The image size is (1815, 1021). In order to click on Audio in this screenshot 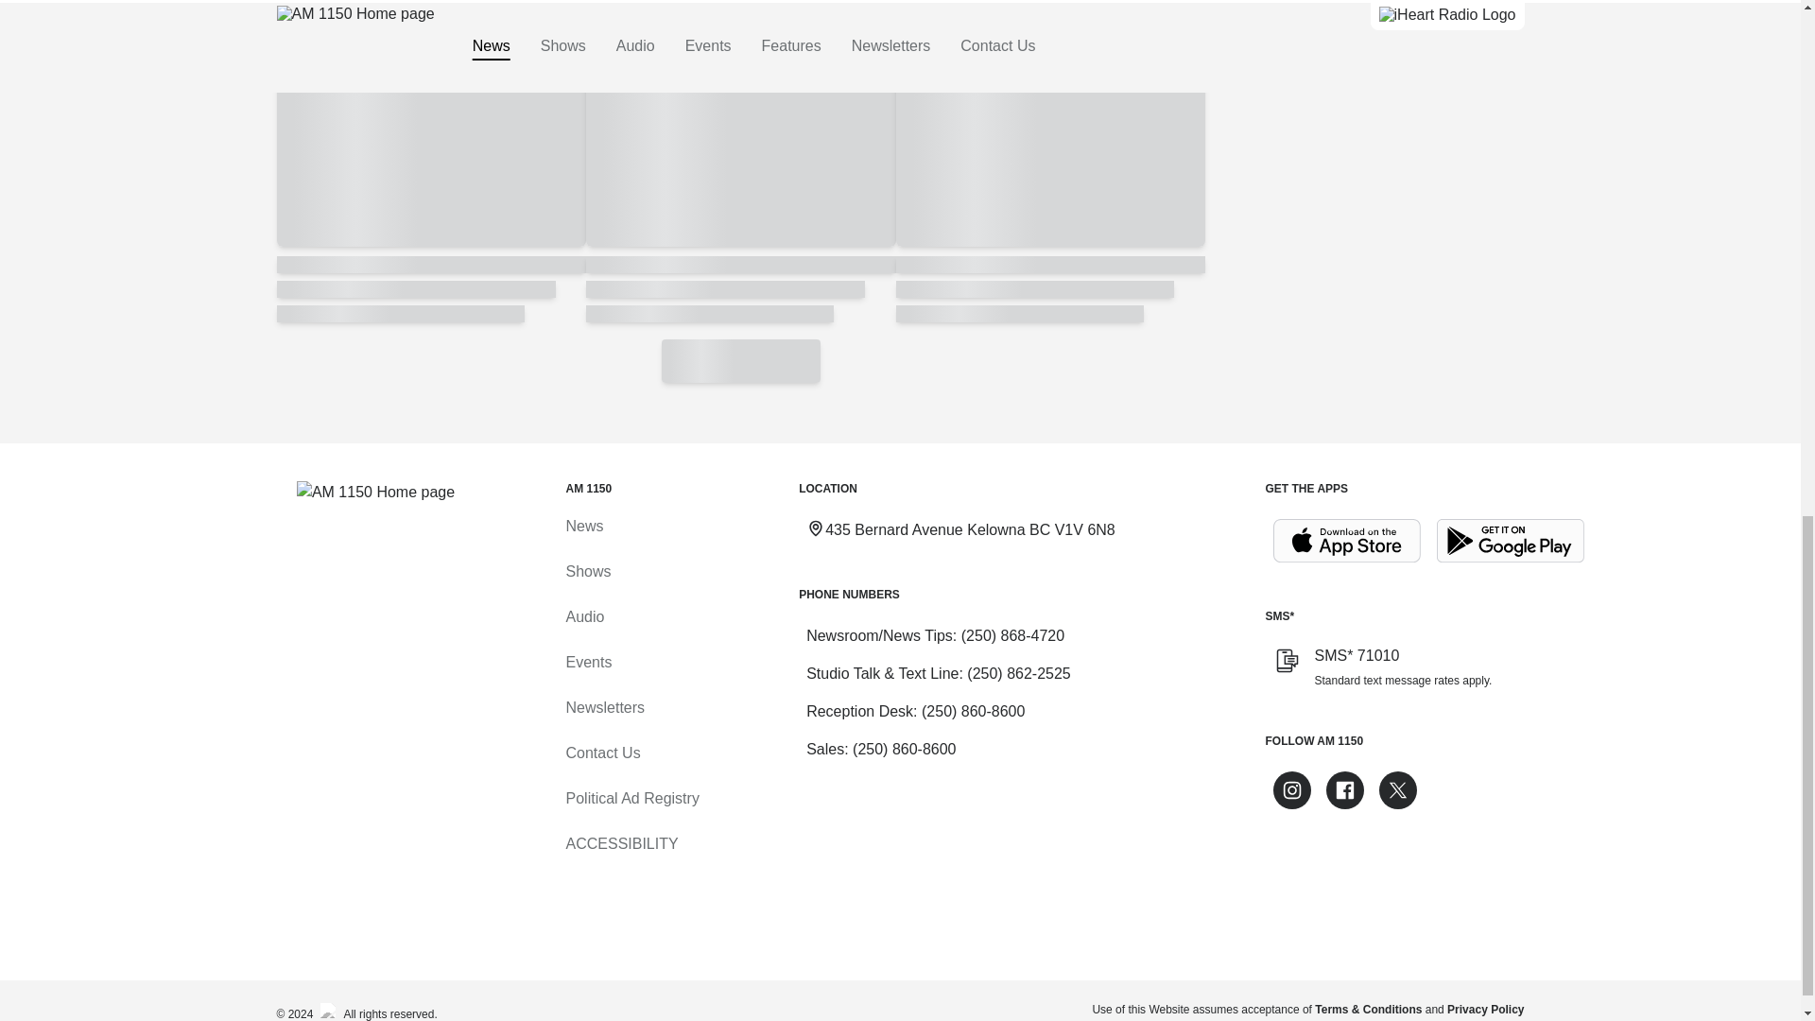, I will do `click(584, 616)`.